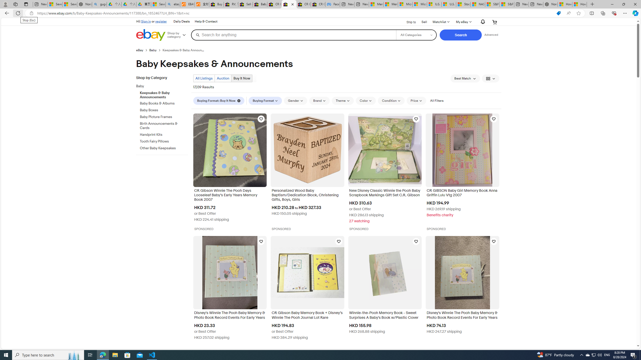 The width and height of the screenshot is (641, 360). I want to click on Expand Cart, so click(495, 22).